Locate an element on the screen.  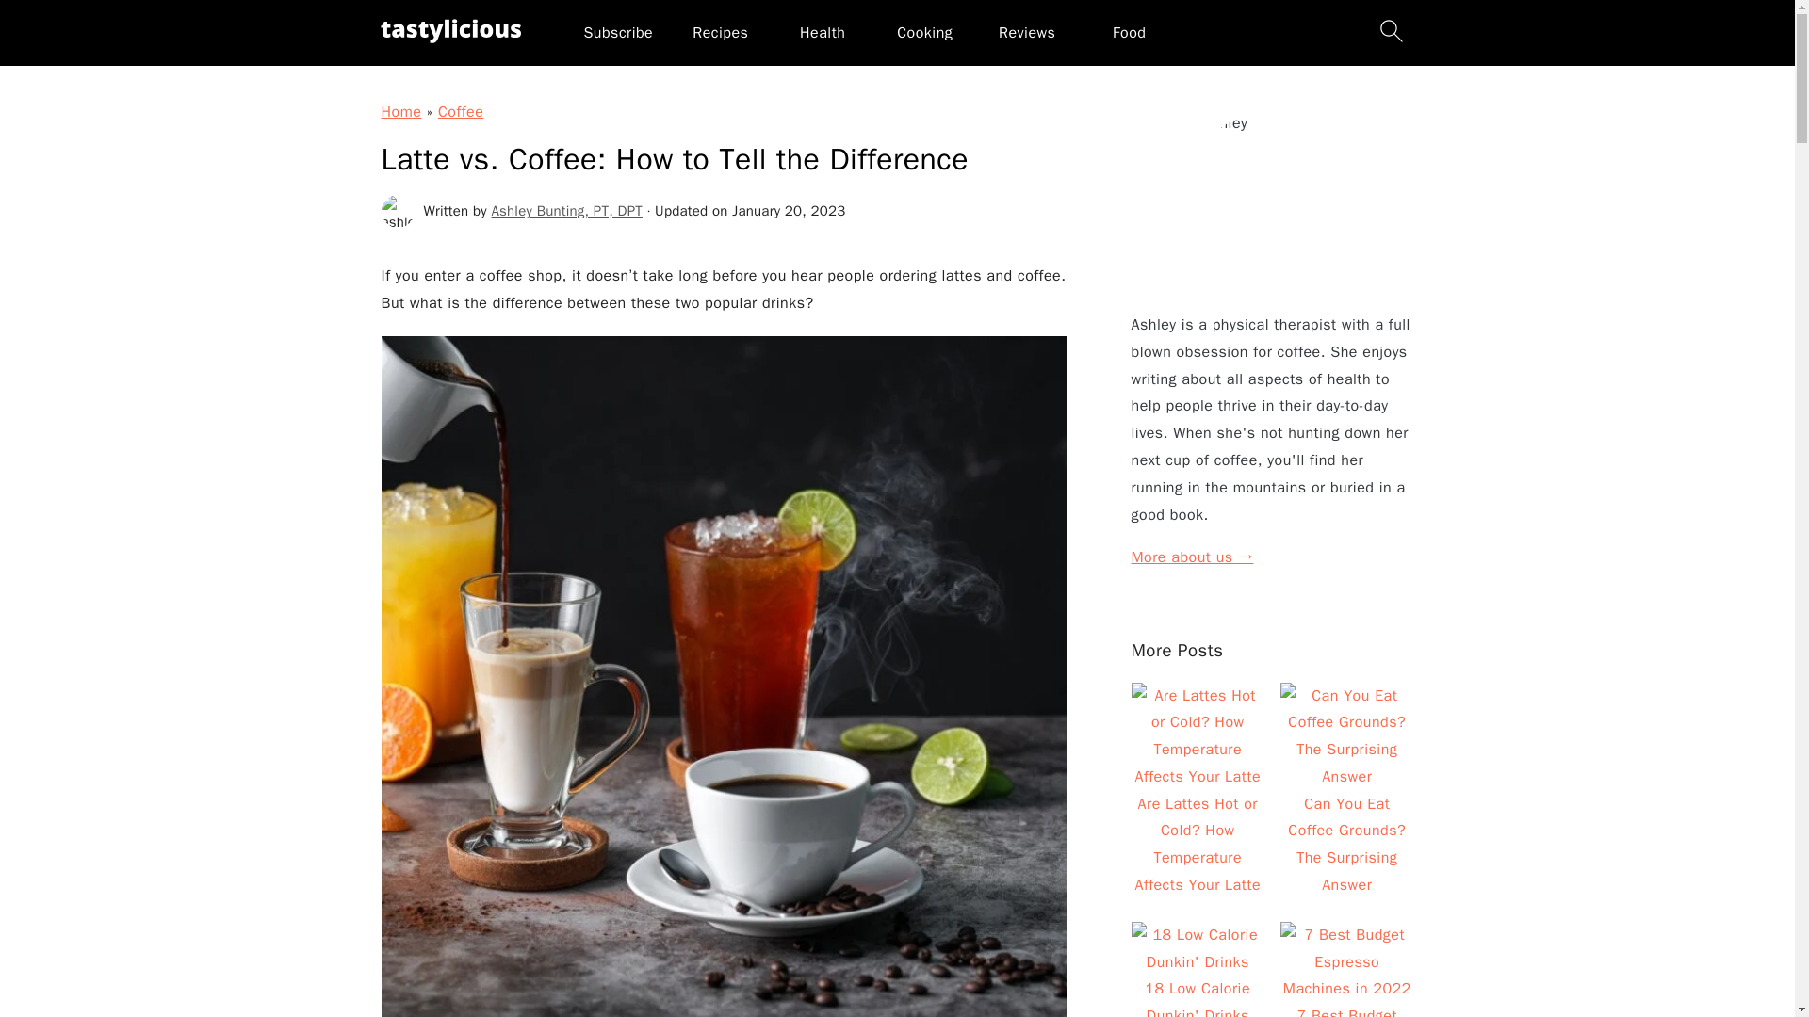
Recipes is located at coordinates (720, 32).